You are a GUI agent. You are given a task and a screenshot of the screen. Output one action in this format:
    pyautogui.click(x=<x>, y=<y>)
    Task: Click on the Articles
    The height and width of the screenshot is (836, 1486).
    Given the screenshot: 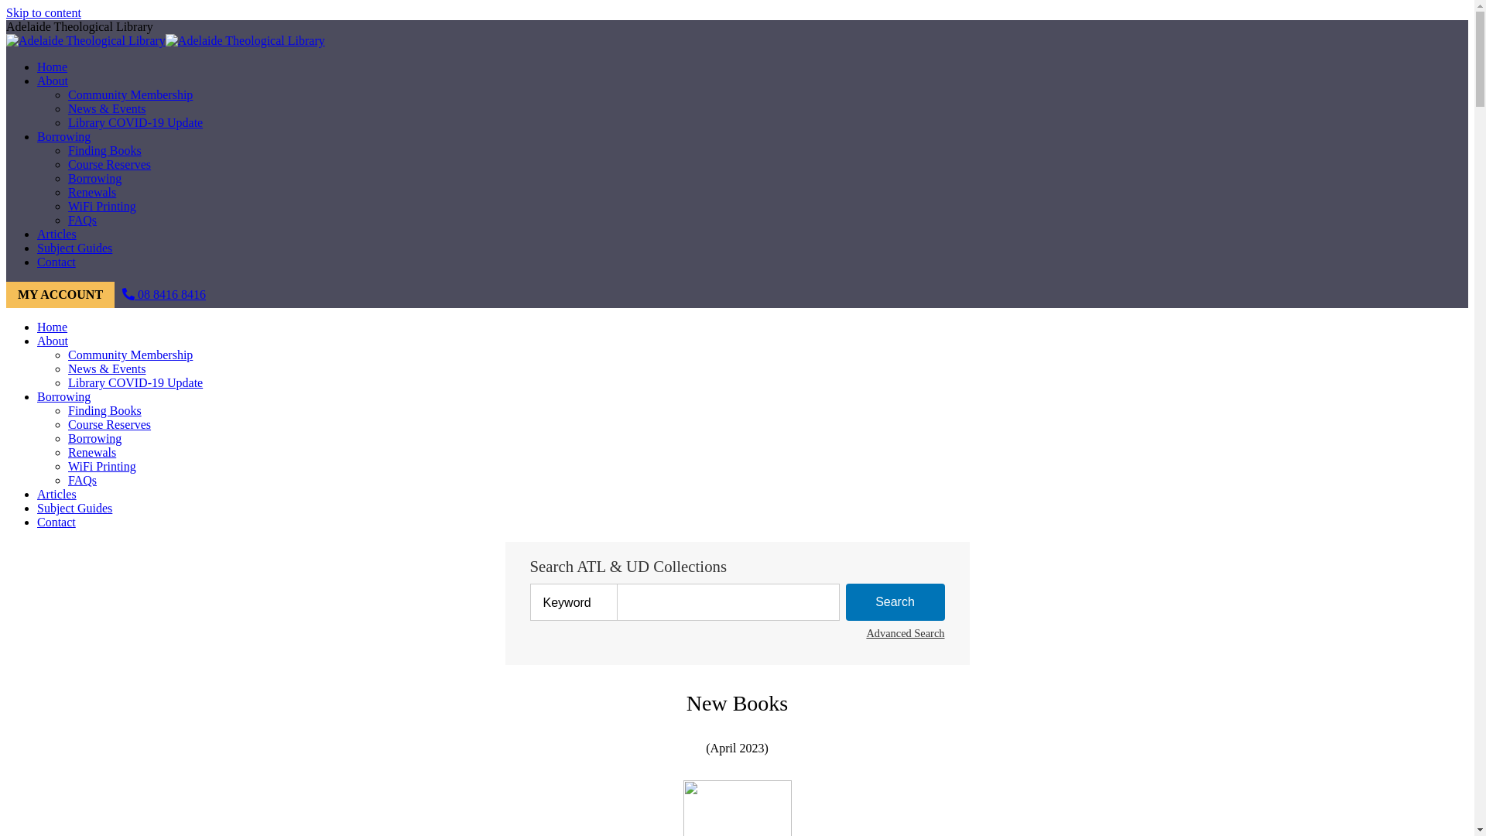 What is the action you would take?
    pyautogui.click(x=57, y=234)
    